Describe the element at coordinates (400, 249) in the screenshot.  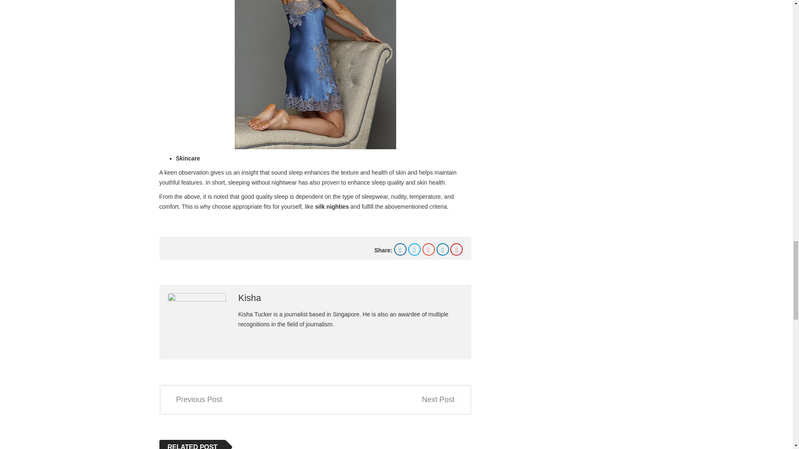
I see `Facebook` at that location.